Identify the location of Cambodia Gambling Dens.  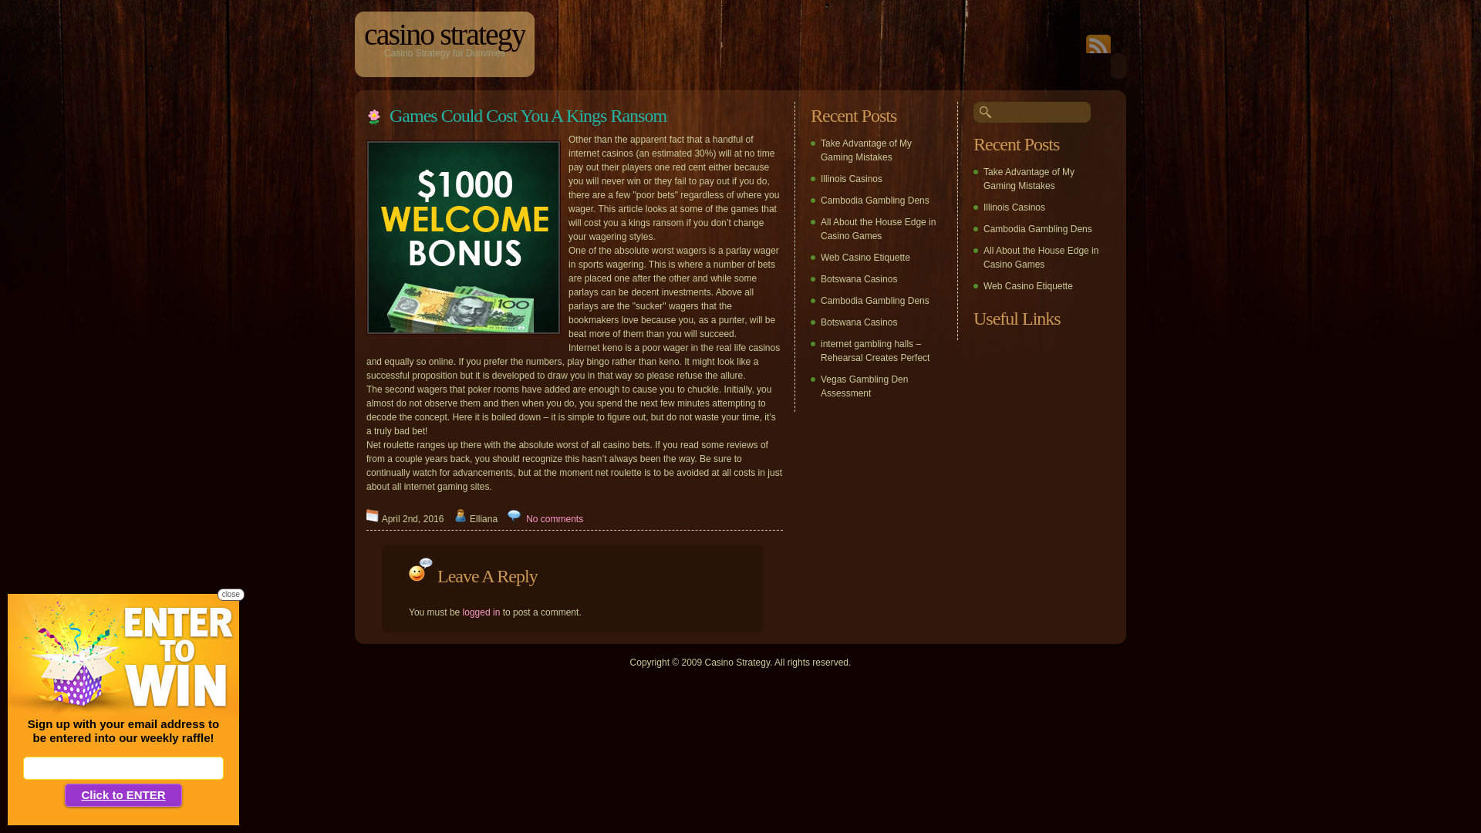
(1038, 229).